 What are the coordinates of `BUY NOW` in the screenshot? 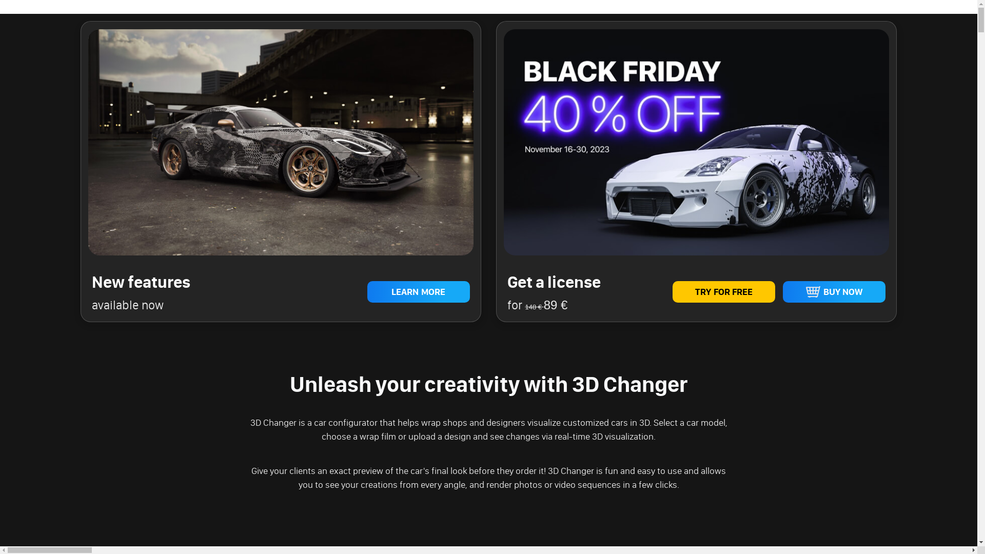 It's located at (834, 292).